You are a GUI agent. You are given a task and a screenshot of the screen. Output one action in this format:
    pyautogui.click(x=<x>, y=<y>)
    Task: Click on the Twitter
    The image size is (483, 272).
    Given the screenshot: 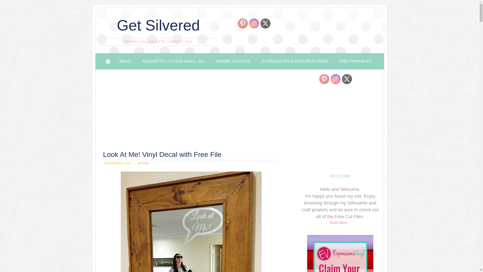 What is the action you would take?
    pyautogui.click(x=265, y=23)
    